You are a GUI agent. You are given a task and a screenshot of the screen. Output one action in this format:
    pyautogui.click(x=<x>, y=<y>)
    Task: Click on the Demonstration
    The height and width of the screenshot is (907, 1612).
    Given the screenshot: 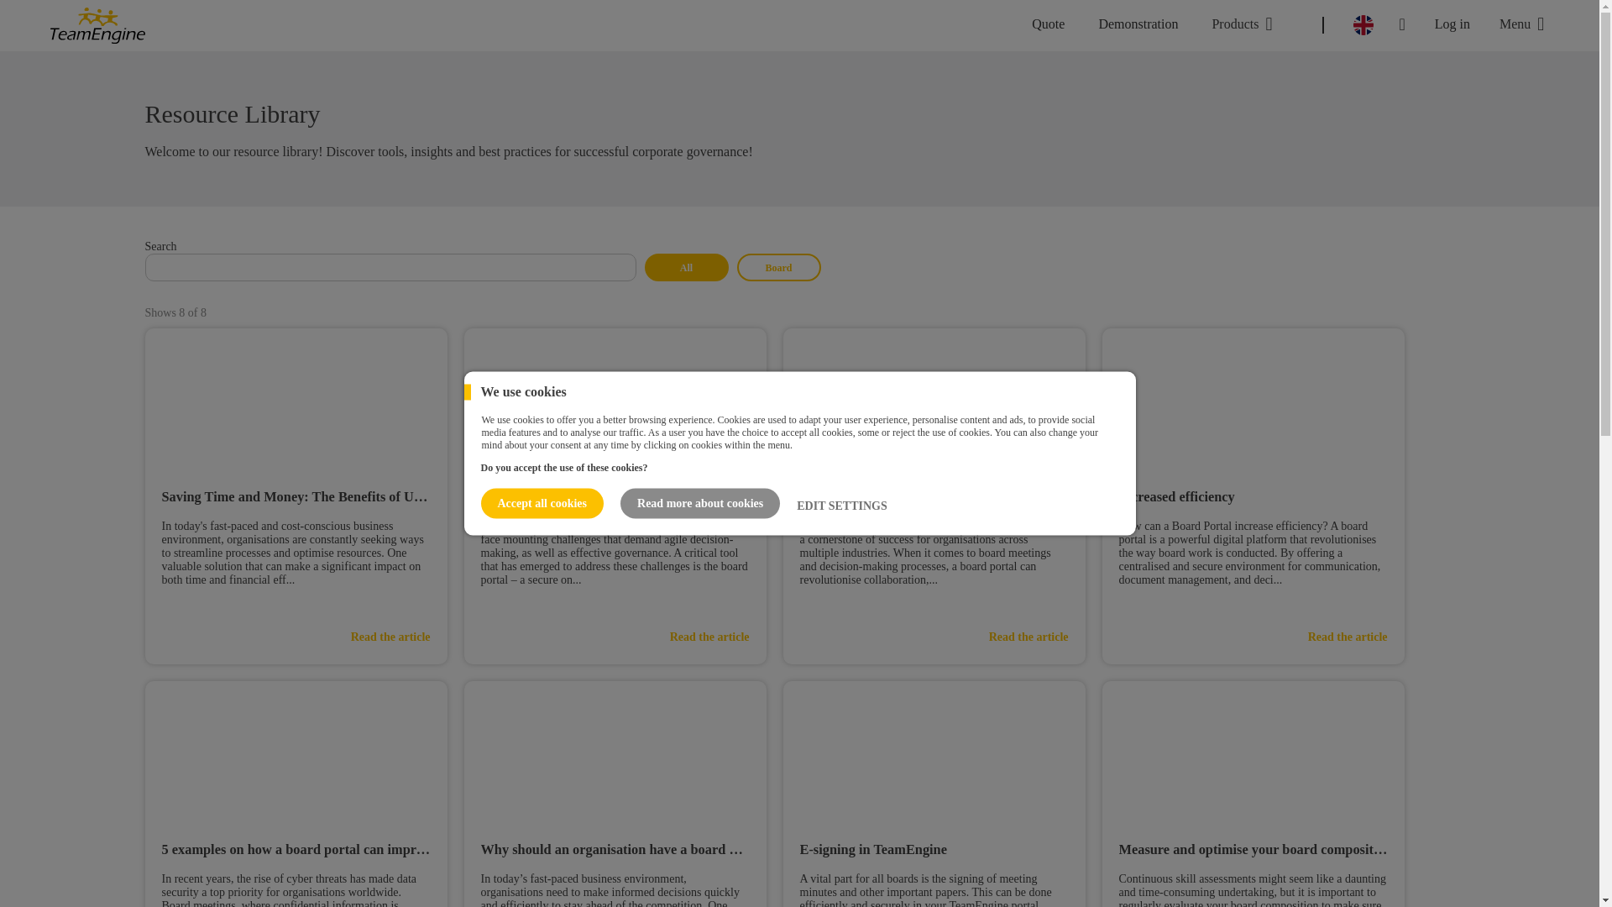 What is the action you would take?
    pyautogui.click(x=1138, y=25)
    